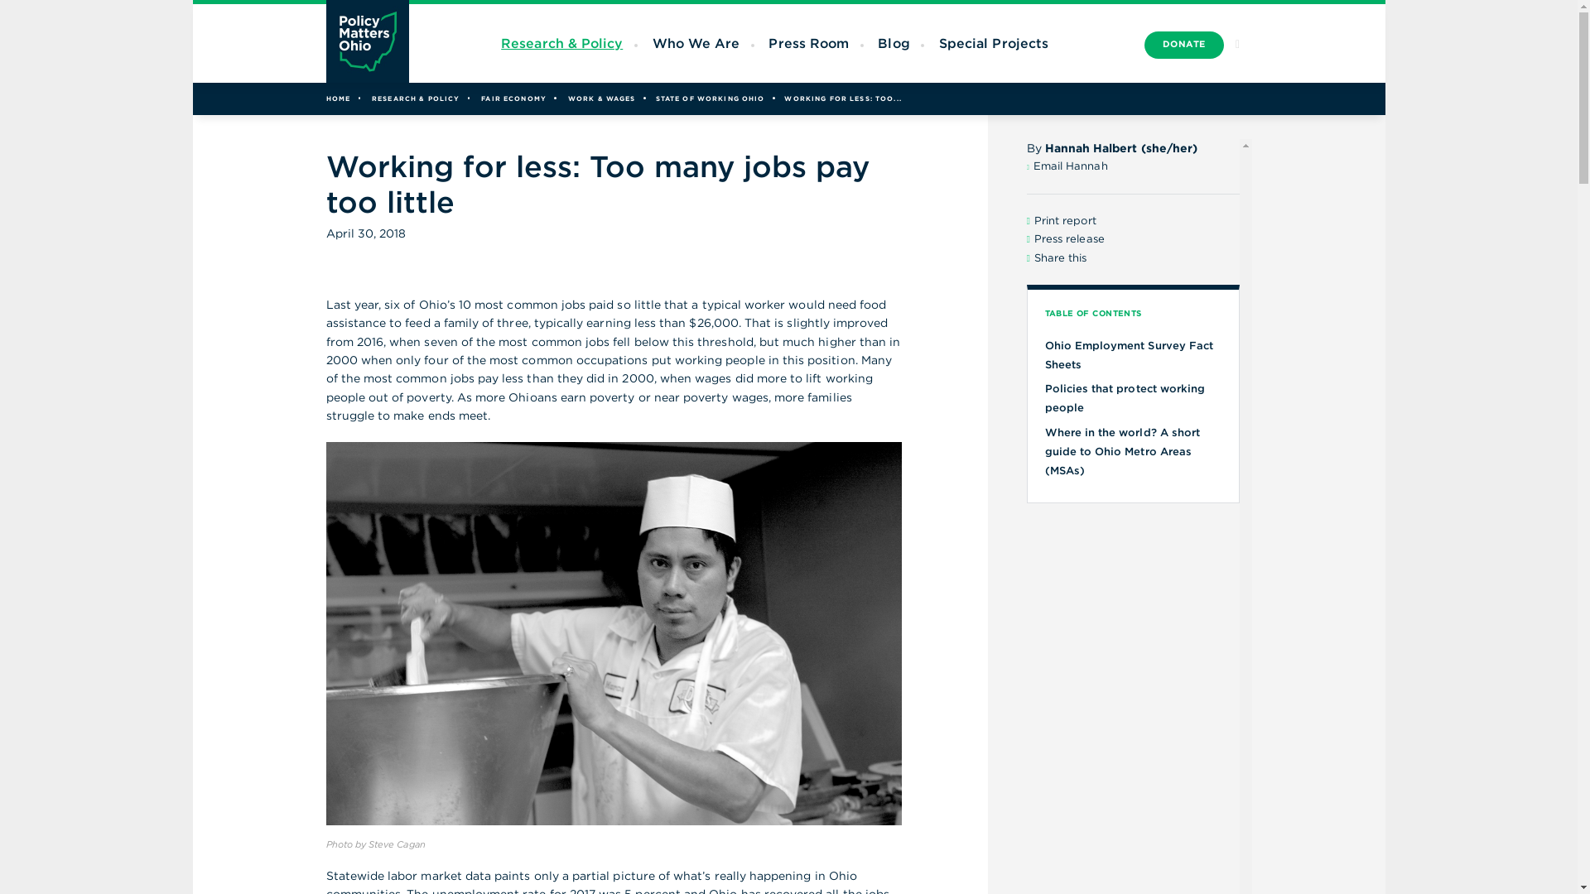 The image size is (1590, 894). I want to click on Special Projects, so click(994, 43).